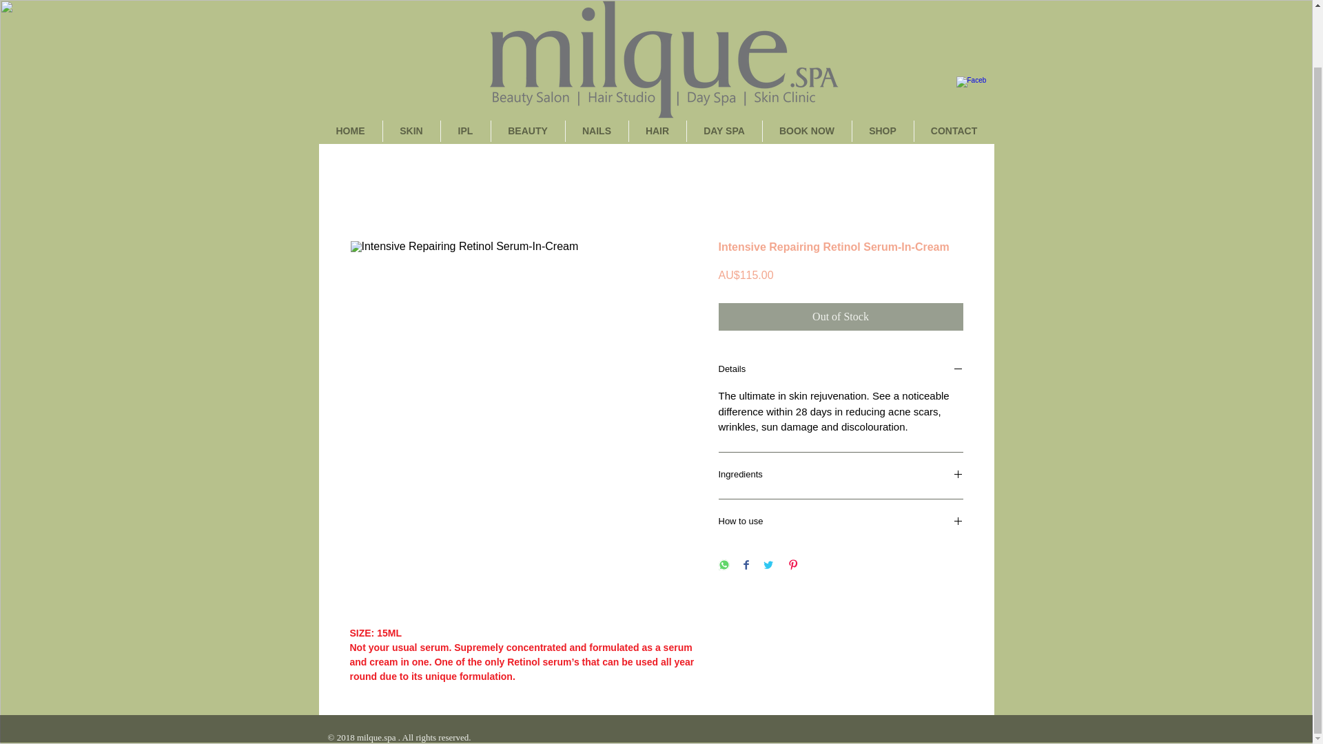 This screenshot has height=744, width=1323. What do you see at coordinates (954, 131) in the screenshot?
I see `CONTACT` at bounding box center [954, 131].